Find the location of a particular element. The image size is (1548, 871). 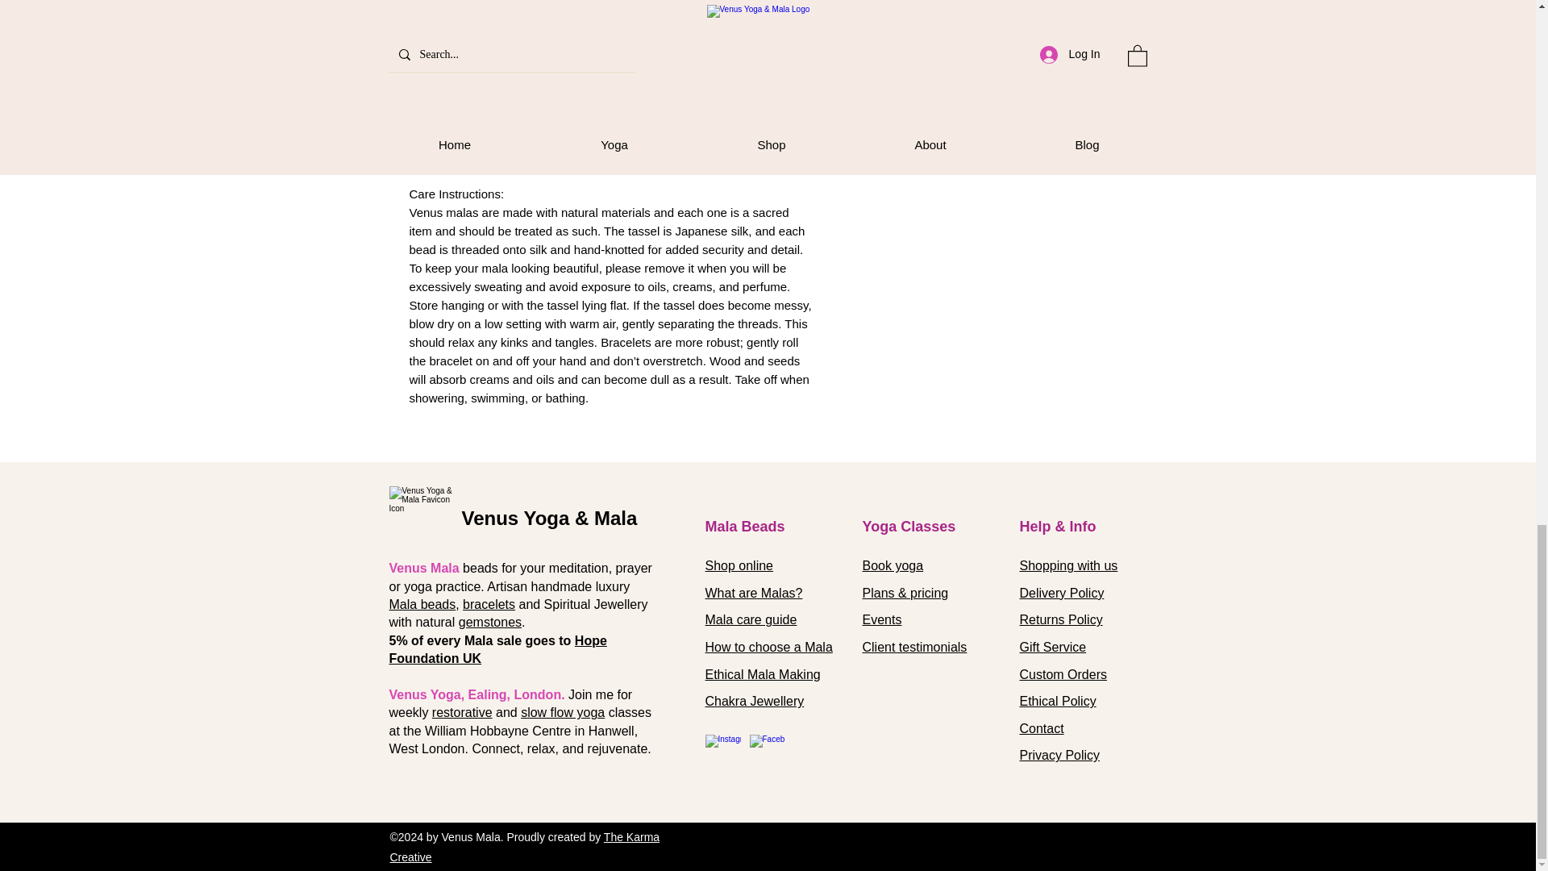

slow flow yoga is located at coordinates (563, 712).